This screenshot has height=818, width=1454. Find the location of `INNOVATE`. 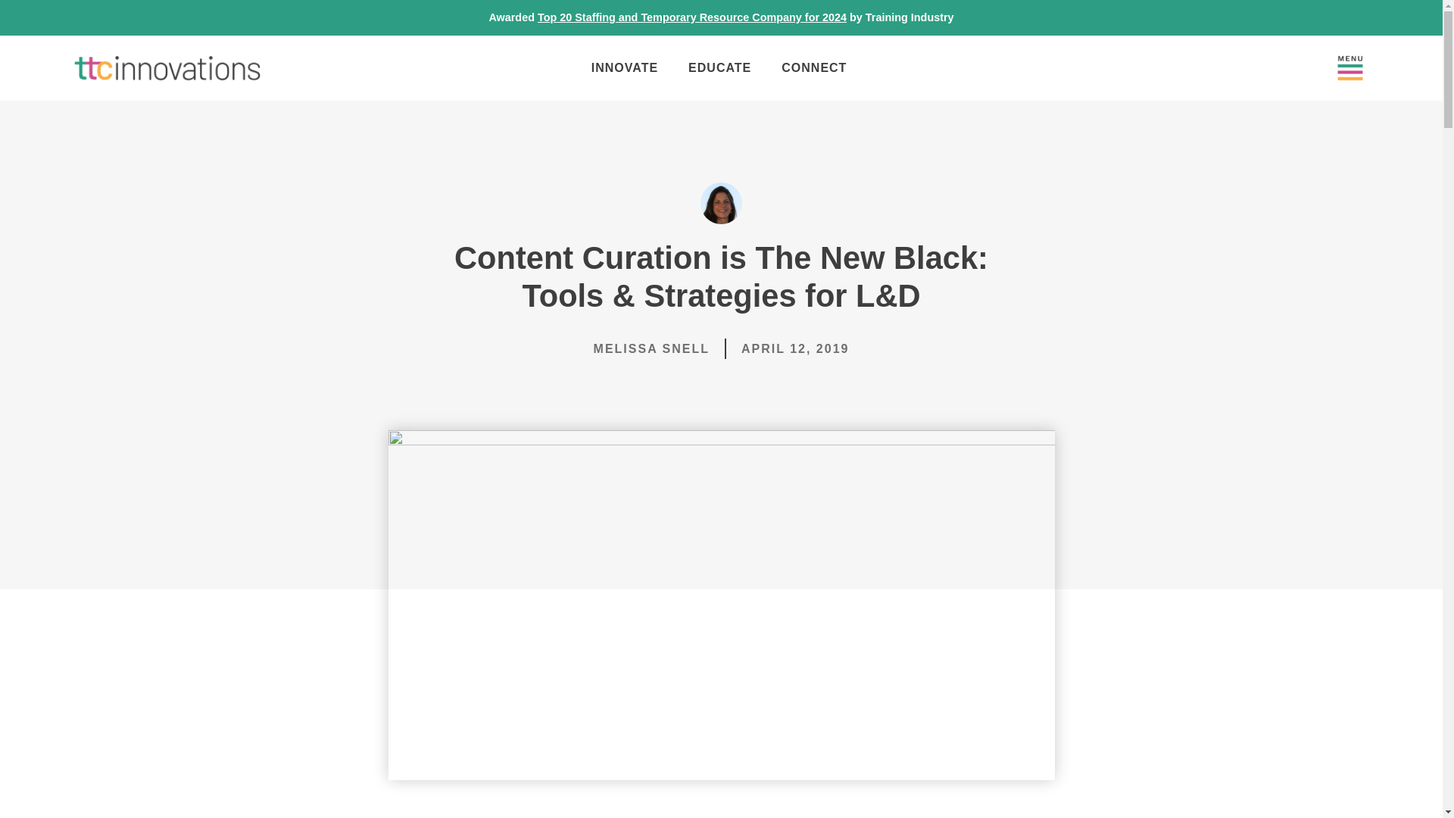

INNOVATE is located at coordinates (624, 68).